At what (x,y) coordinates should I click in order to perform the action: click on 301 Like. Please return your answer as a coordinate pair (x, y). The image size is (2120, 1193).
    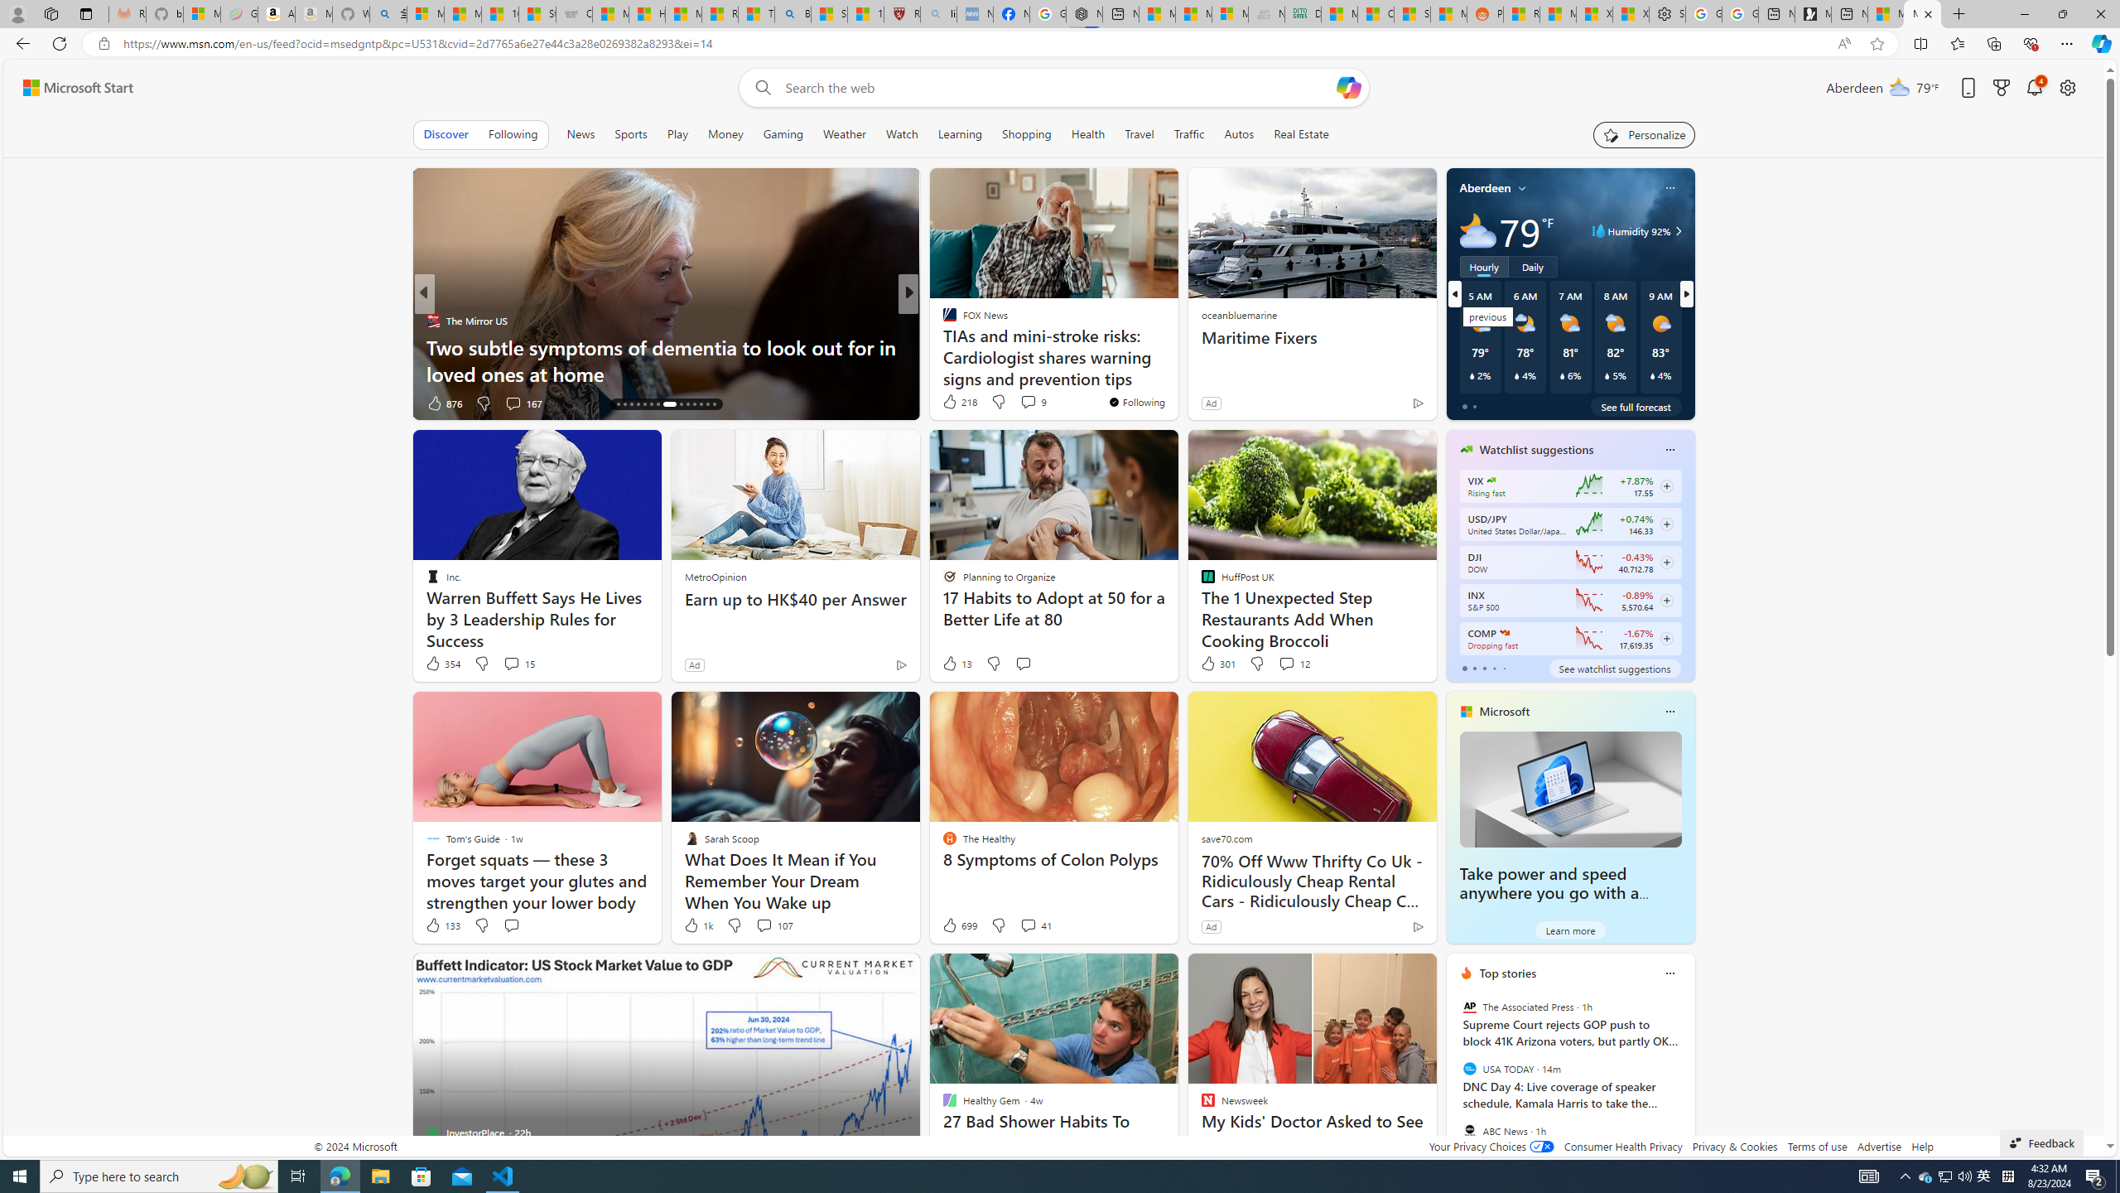
    Looking at the image, I should click on (1217, 664).